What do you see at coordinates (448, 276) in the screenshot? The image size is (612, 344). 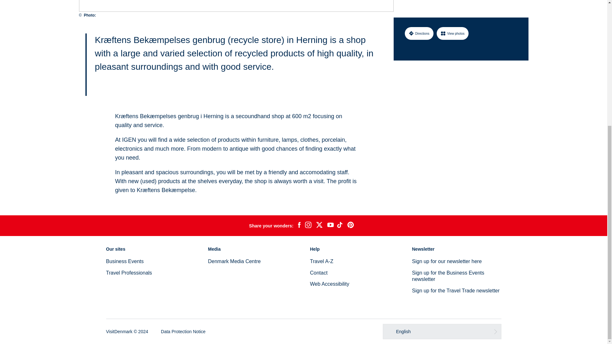 I see `Sign up for the Business Events newsletter` at bounding box center [448, 276].